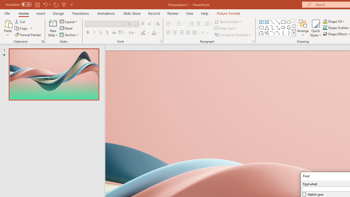 This screenshot has height=197, width=350. What do you see at coordinates (334, 21) in the screenshot?
I see `Shape Fill` at bounding box center [334, 21].